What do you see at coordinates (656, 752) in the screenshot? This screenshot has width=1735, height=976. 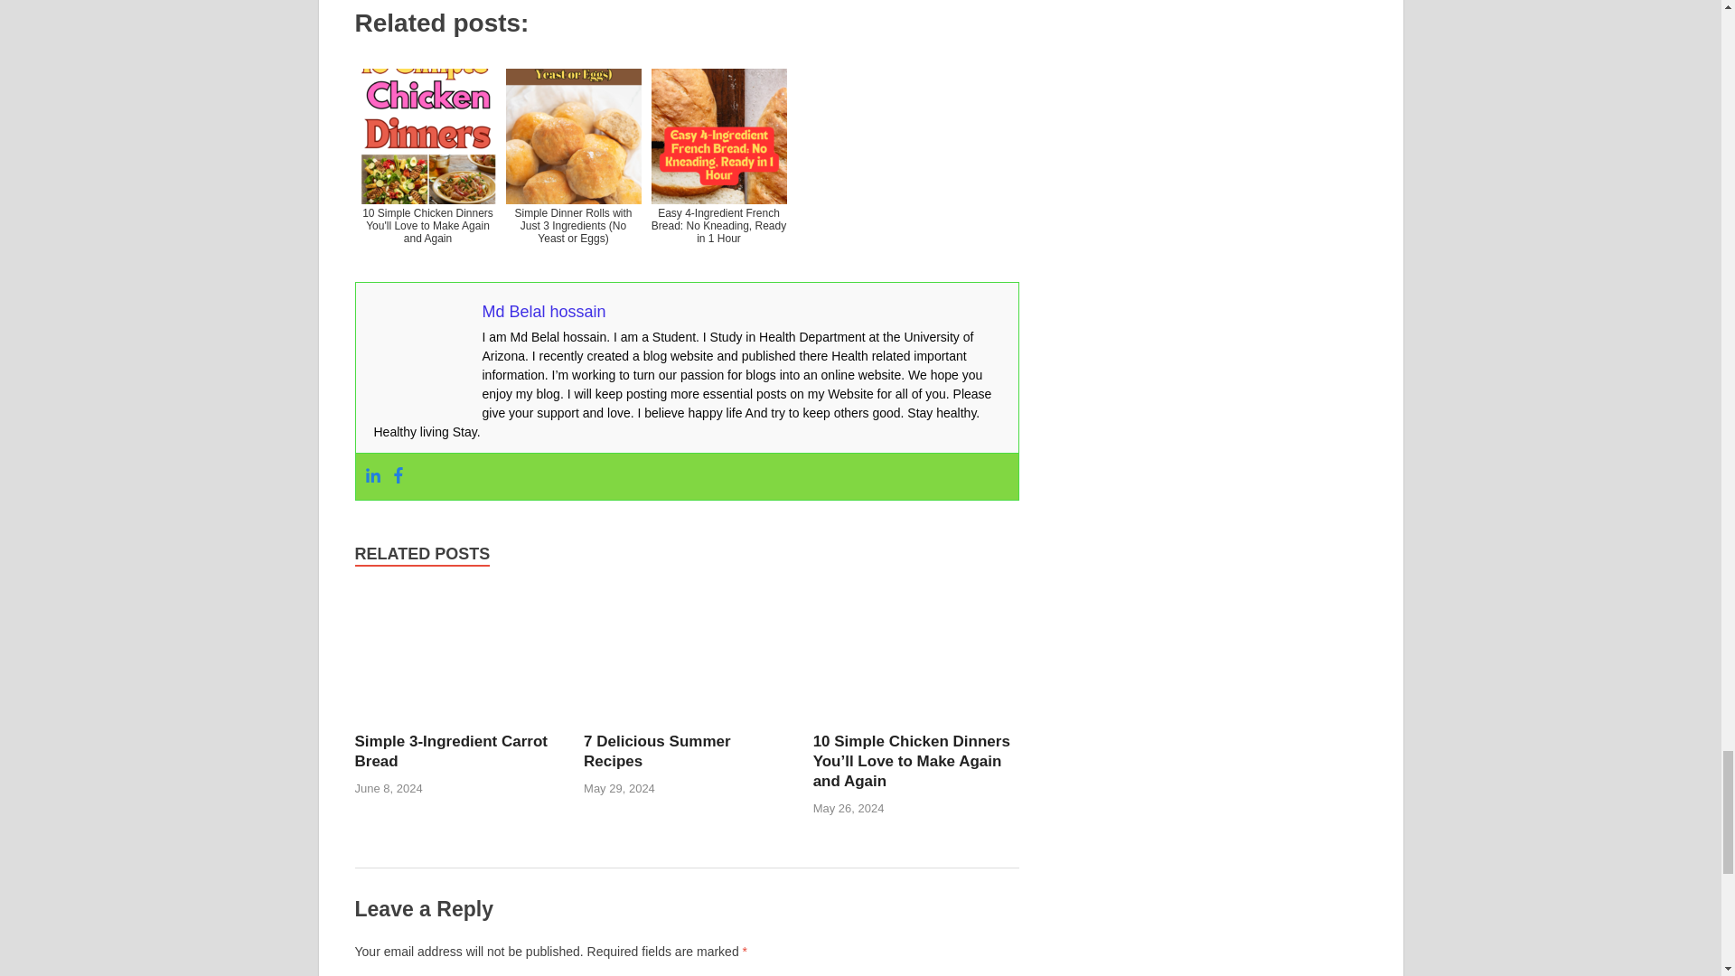 I see `7 Delicious Summer Recipes` at bounding box center [656, 752].